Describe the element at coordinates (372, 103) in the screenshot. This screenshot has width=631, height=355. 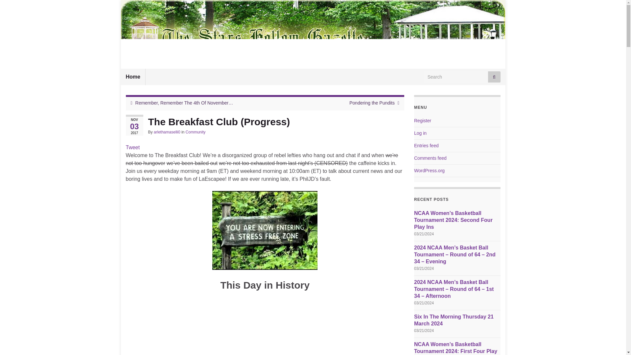
I see `Pondering the Pundits` at that location.